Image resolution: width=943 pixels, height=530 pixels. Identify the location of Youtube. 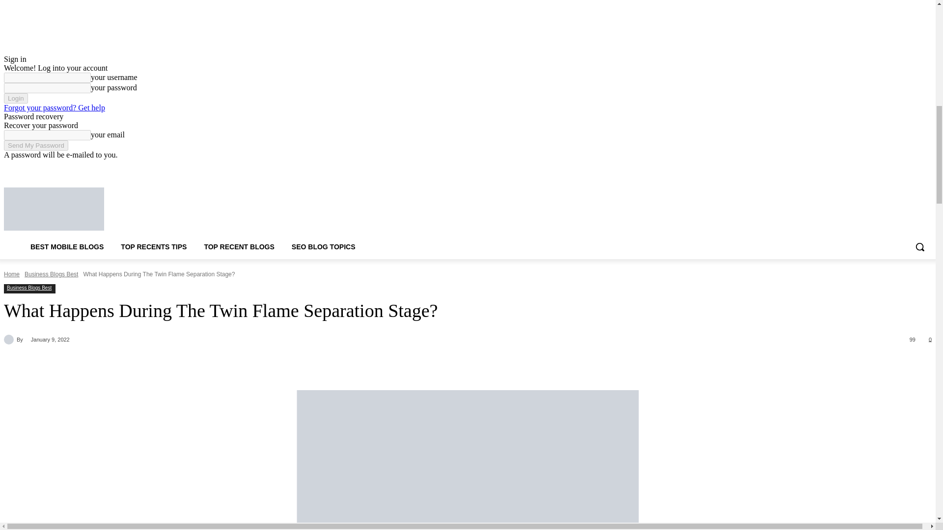
(925, 167).